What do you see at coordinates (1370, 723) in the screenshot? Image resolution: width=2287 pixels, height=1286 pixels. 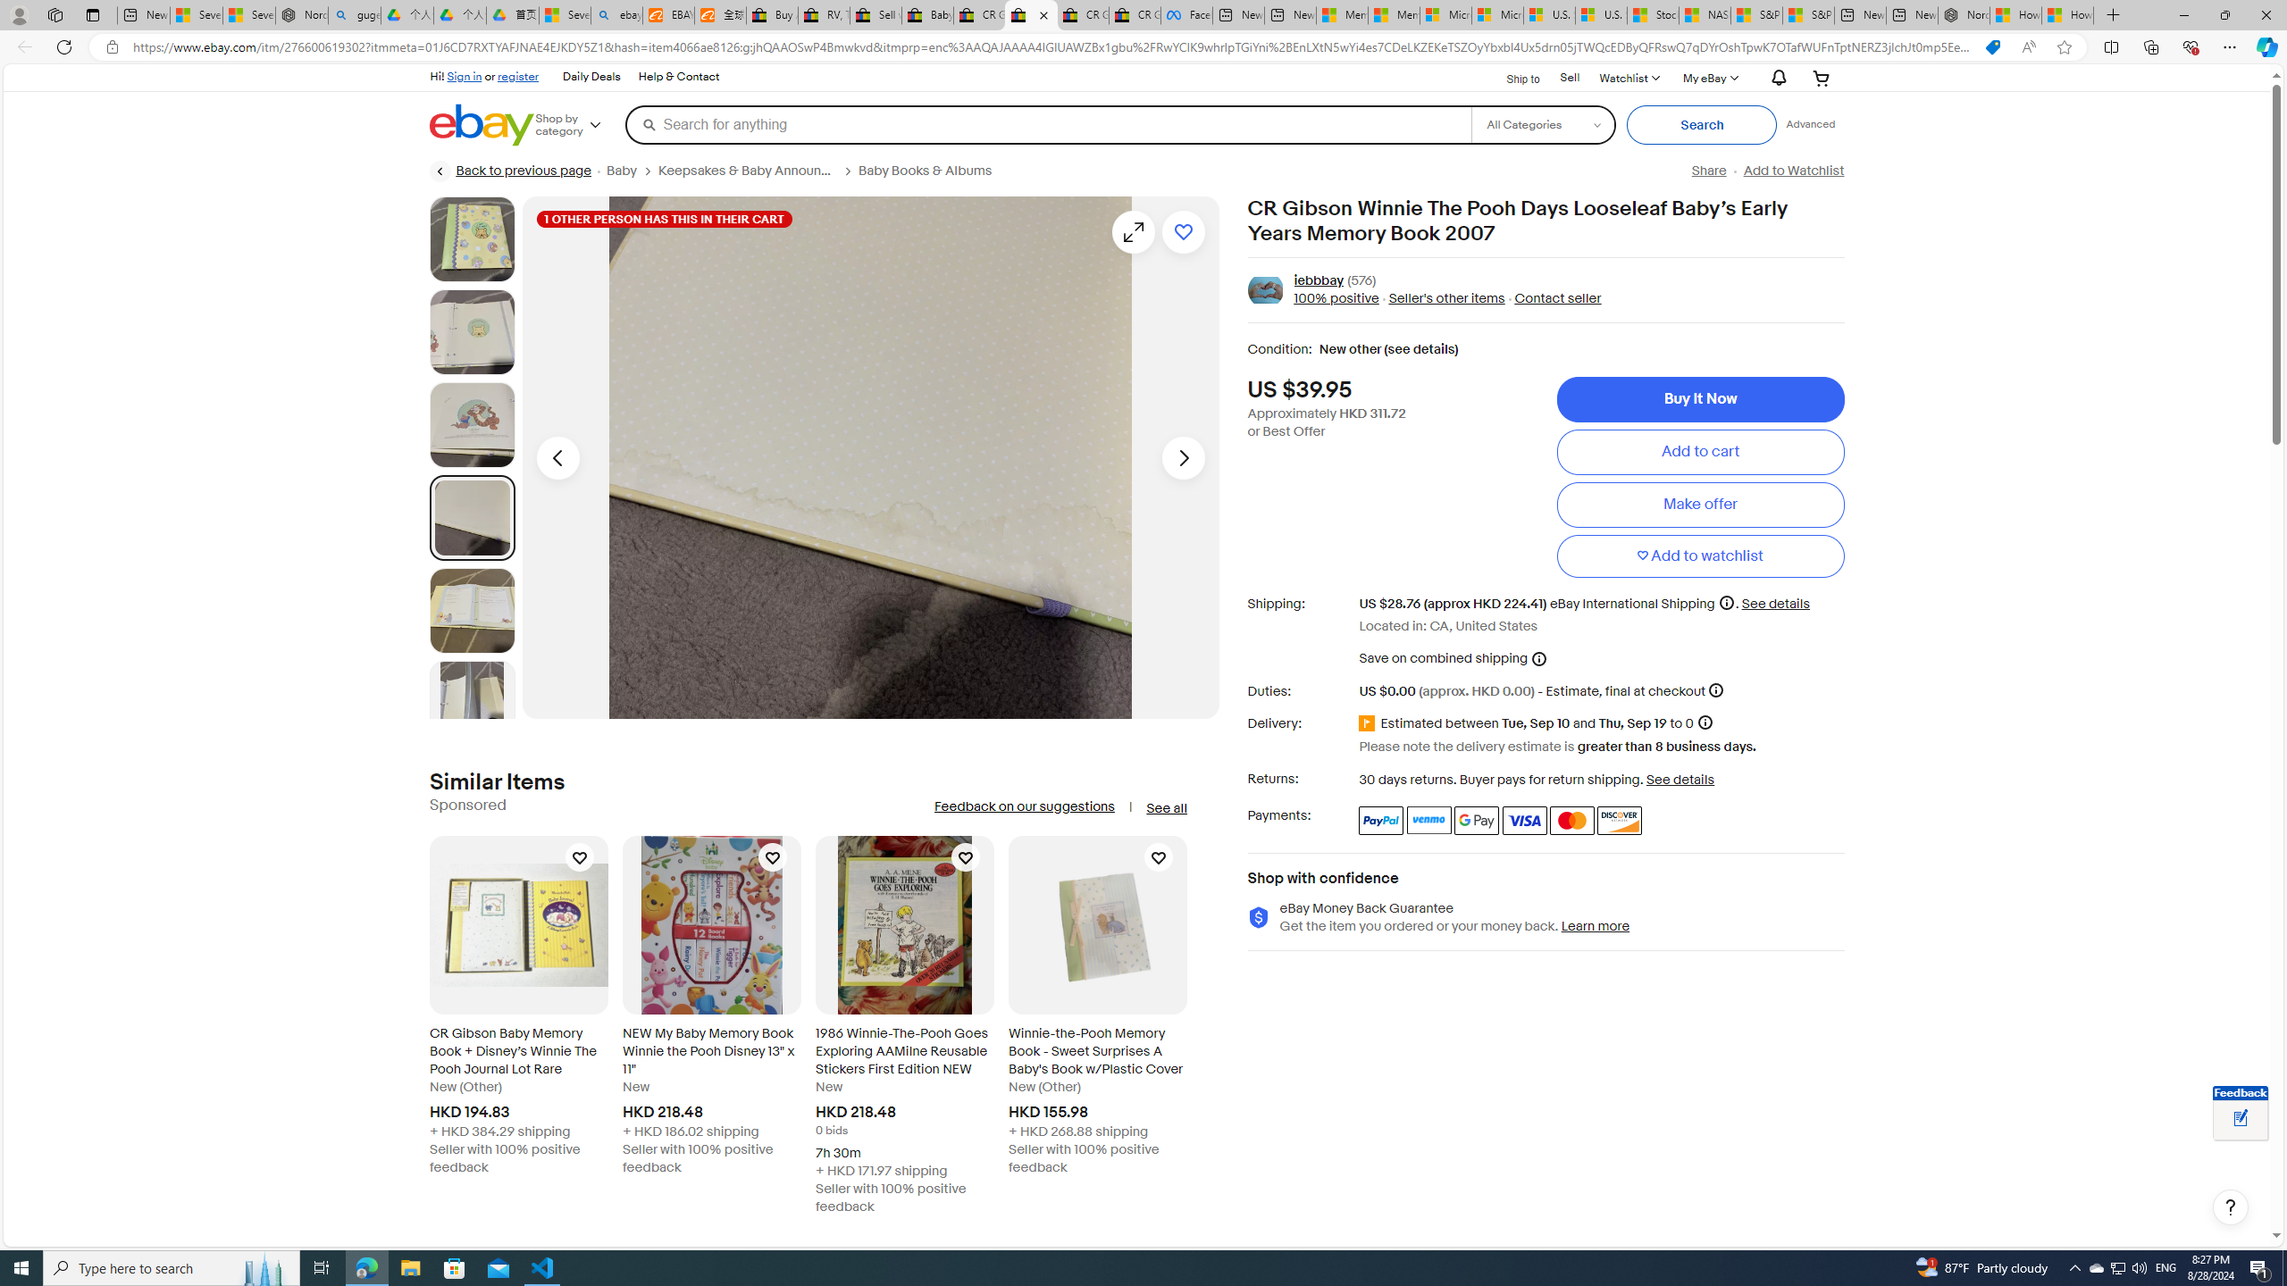 I see `Delivery alert flag` at bounding box center [1370, 723].